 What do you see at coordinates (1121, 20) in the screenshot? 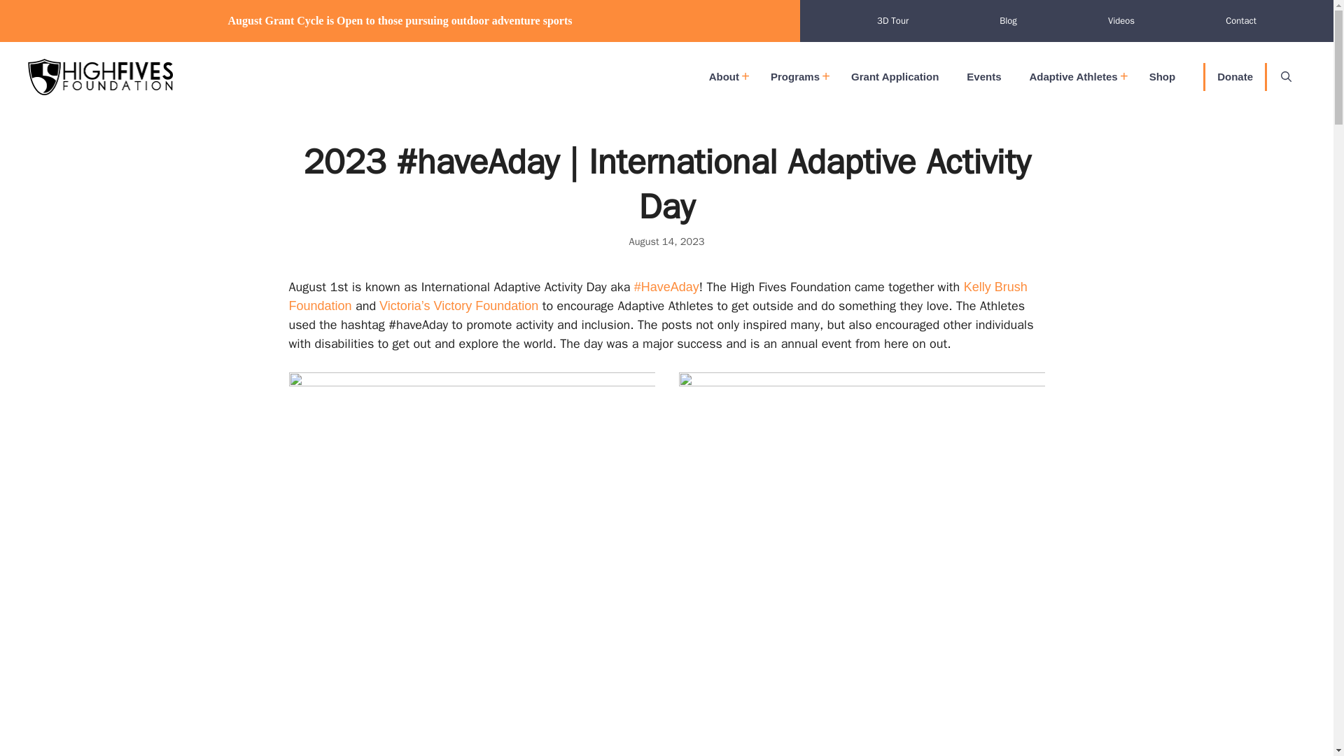
I see `Videos` at bounding box center [1121, 20].